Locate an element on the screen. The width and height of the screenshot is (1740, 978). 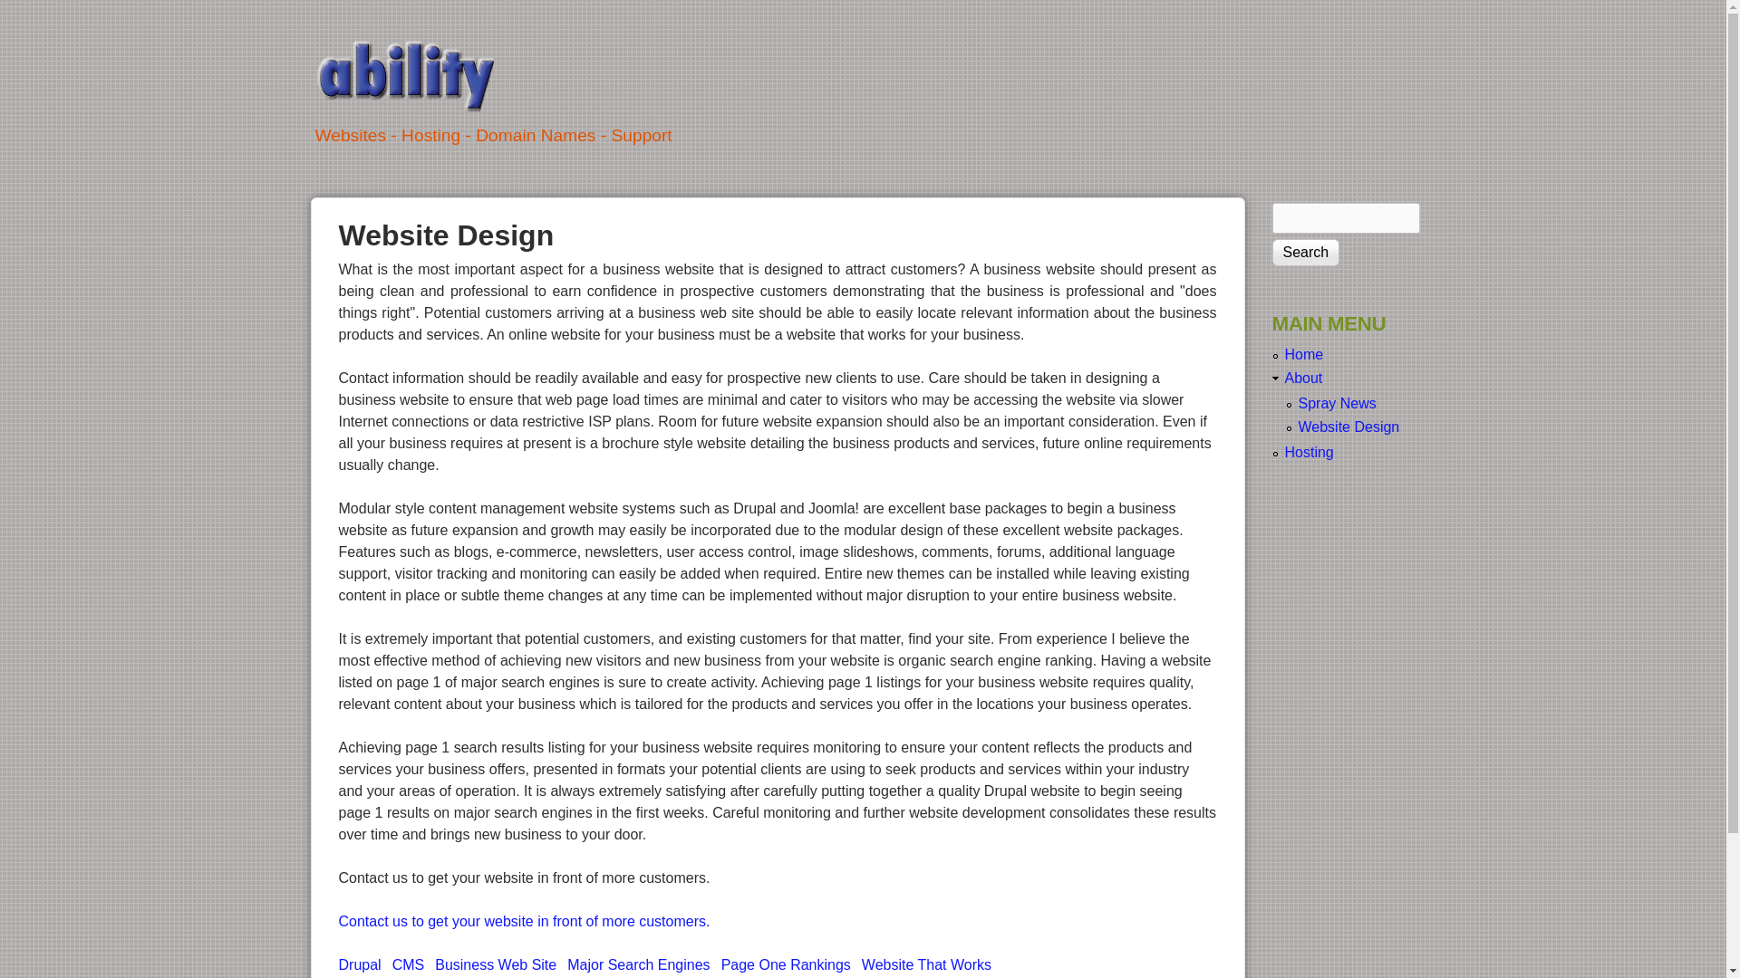
Websites - Hosting - Domain Names - Support is located at coordinates (778, 150).